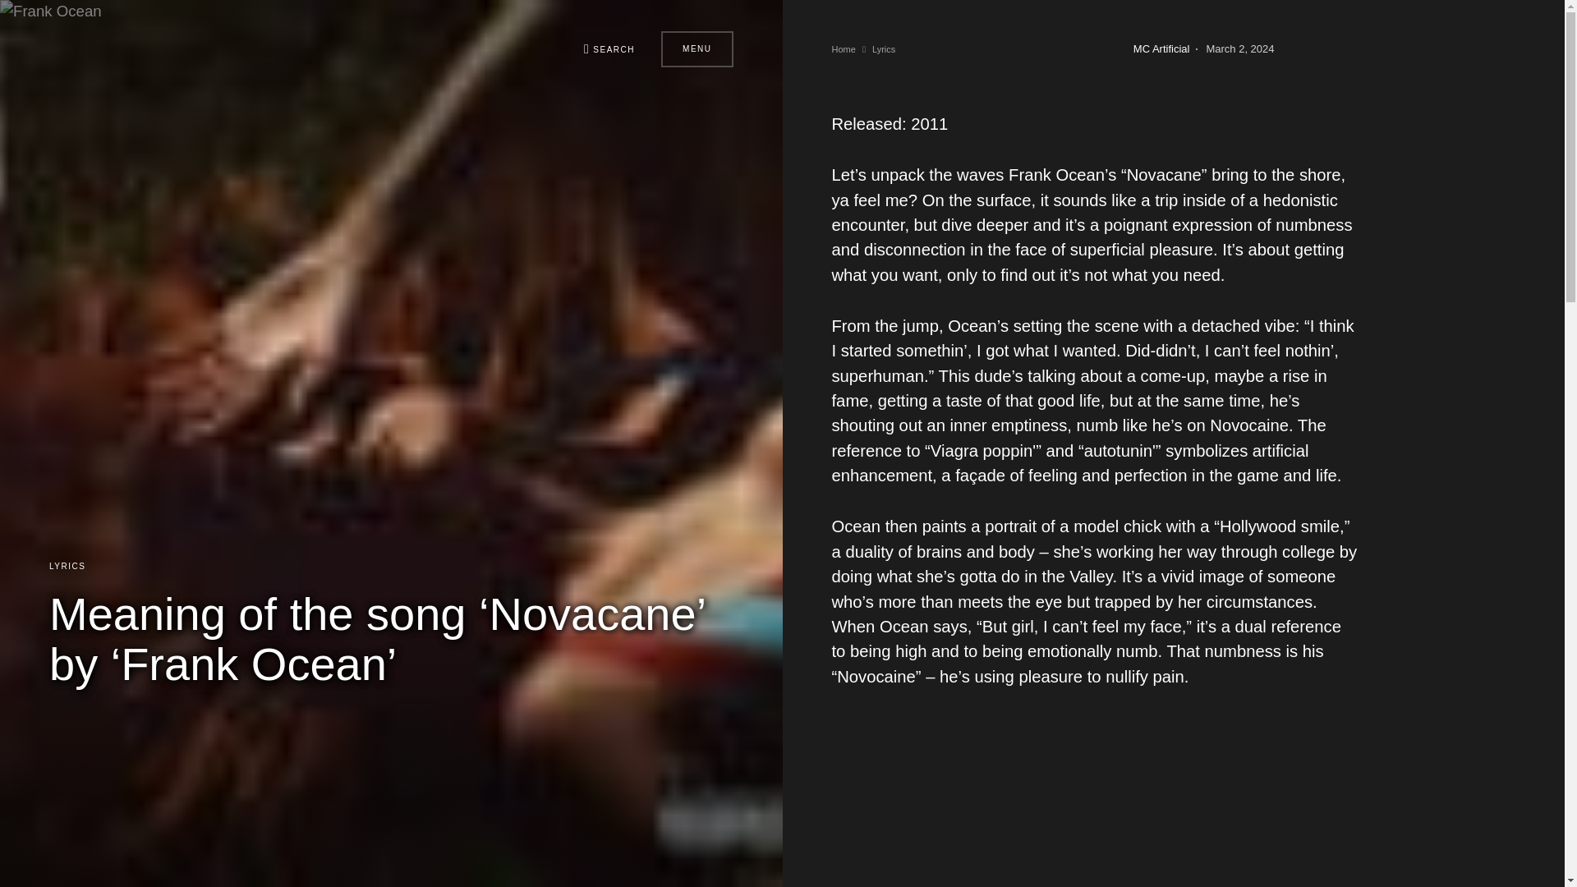 The width and height of the screenshot is (1577, 887). Describe the element at coordinates (1161, 49) in the screenshot. I see `View all posts by MC Artificial` at that location.